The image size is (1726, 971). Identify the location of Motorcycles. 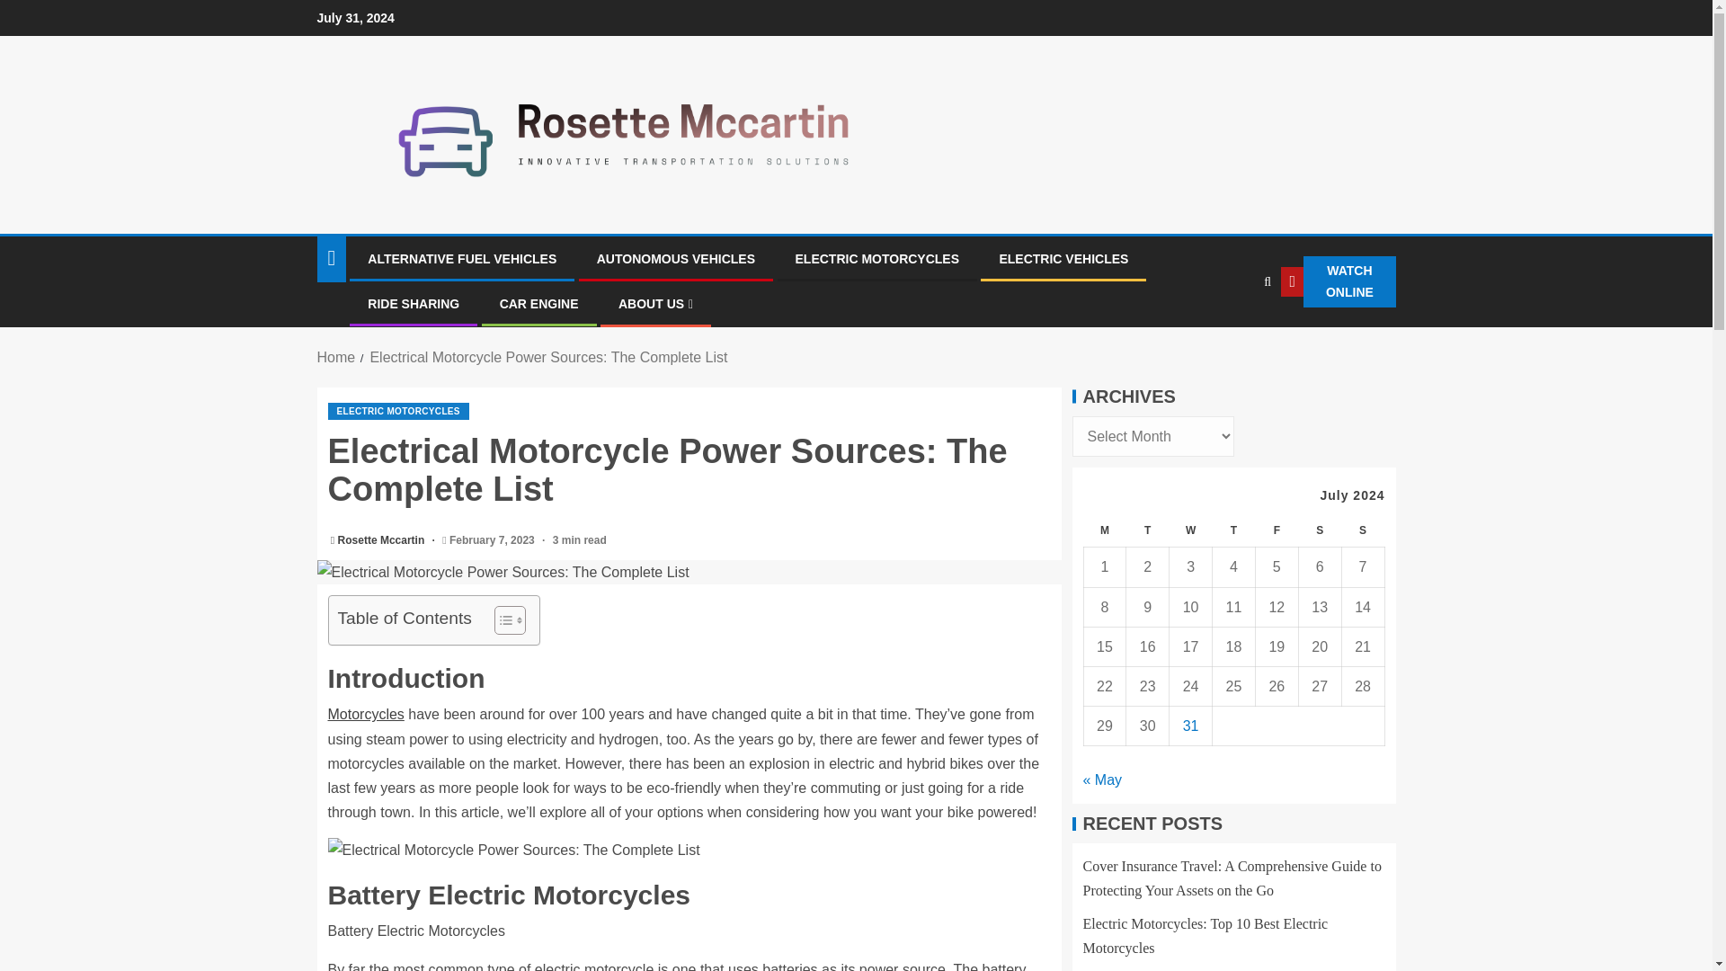
(365, 714).